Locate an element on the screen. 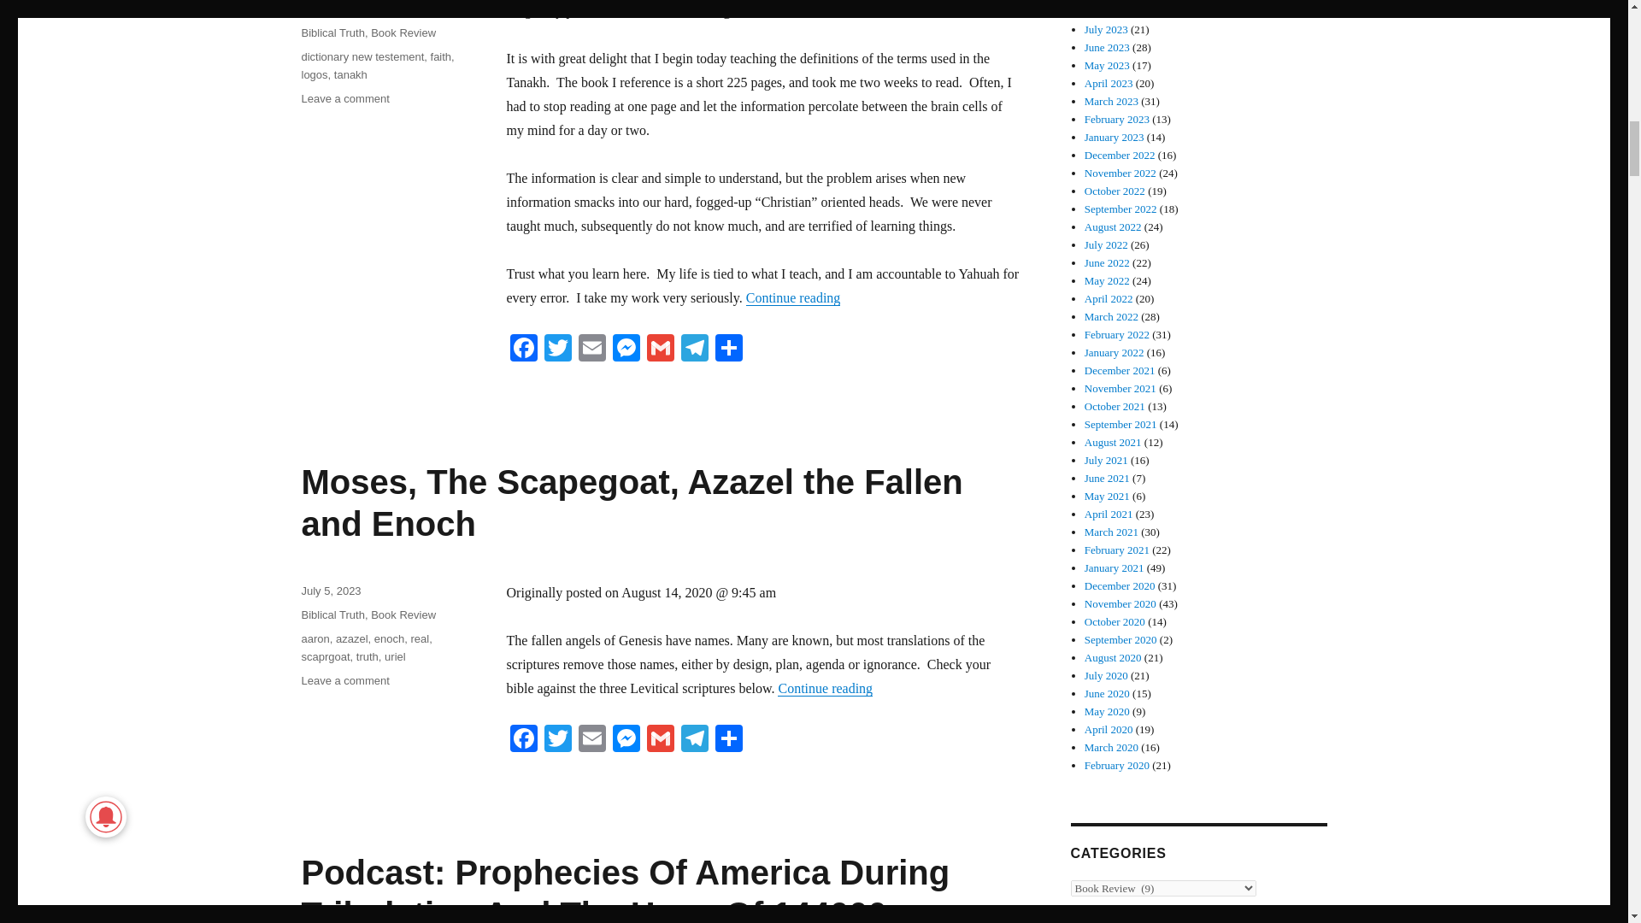  Facebook is located at coordinates (522, 349).